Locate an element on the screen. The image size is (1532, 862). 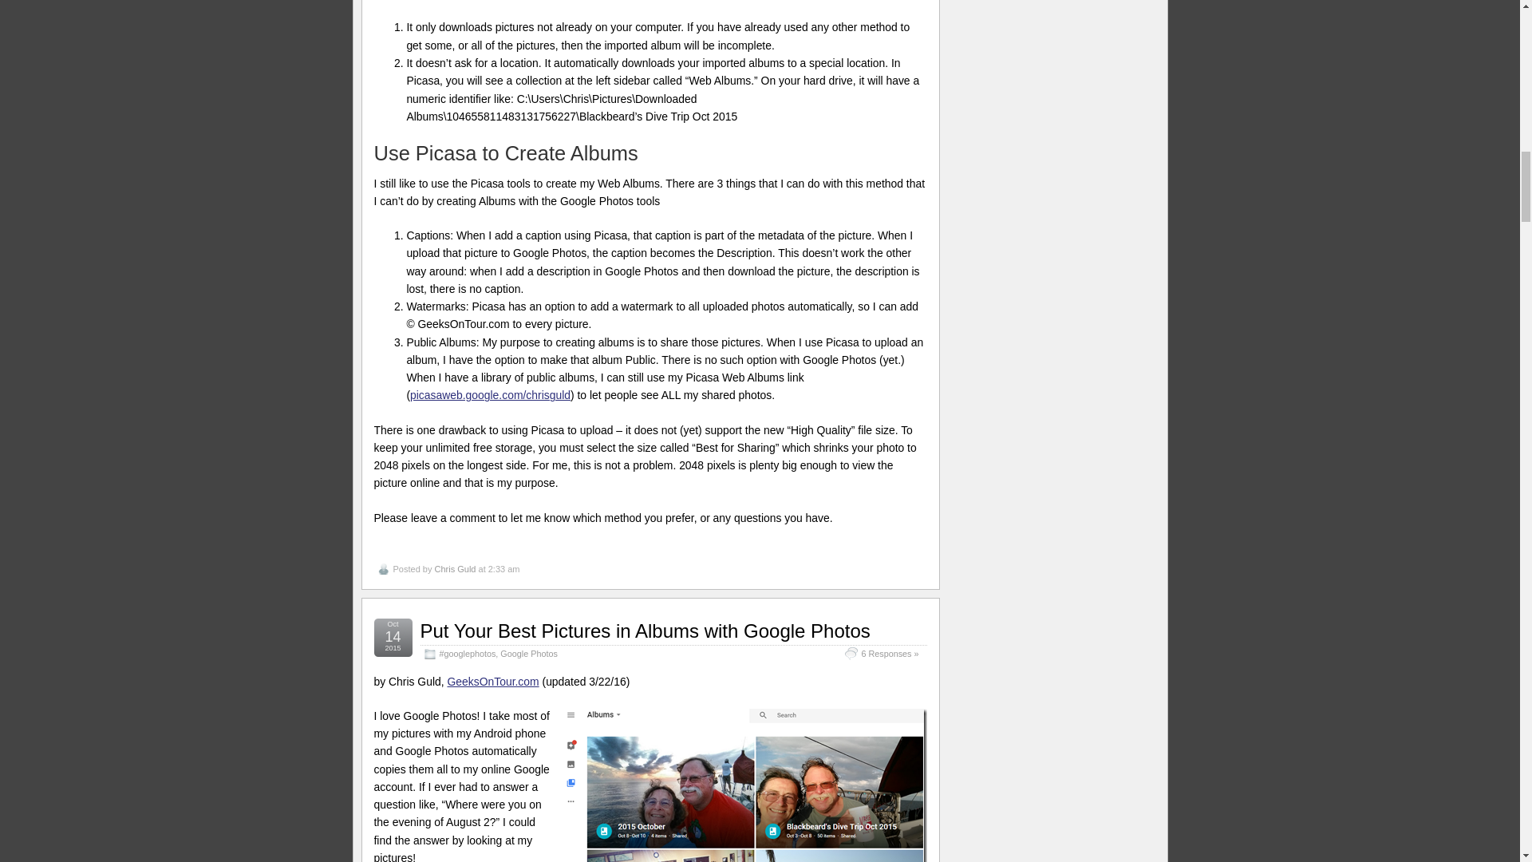
image is located at coordinates (744, 785).